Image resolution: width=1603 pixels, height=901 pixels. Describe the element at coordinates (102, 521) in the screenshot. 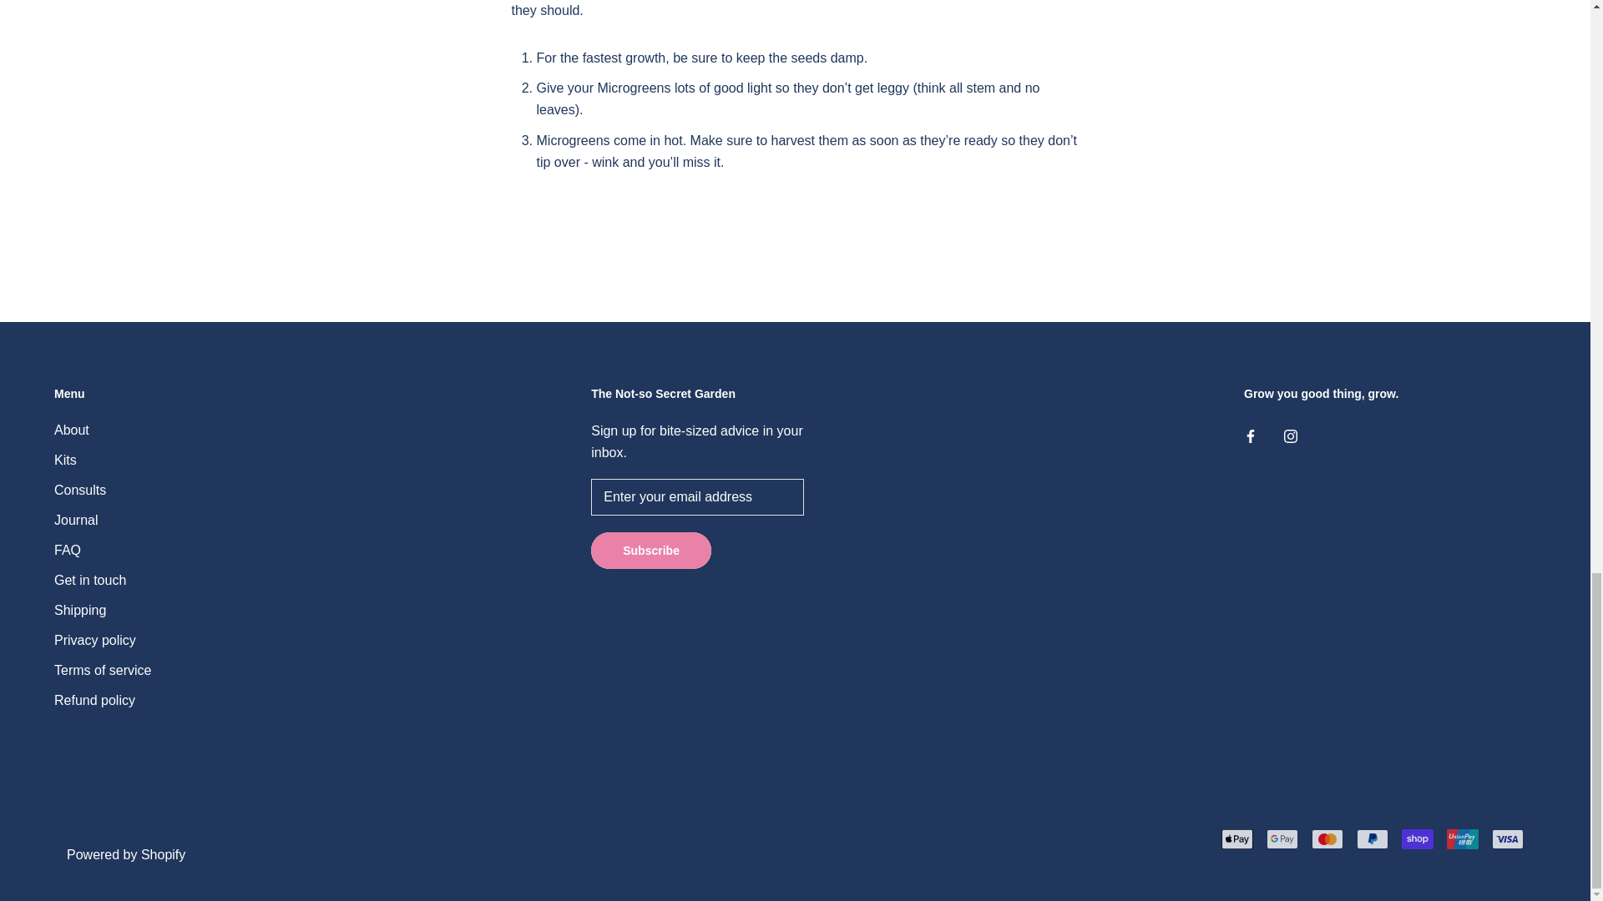

I see `Journal` at that location.